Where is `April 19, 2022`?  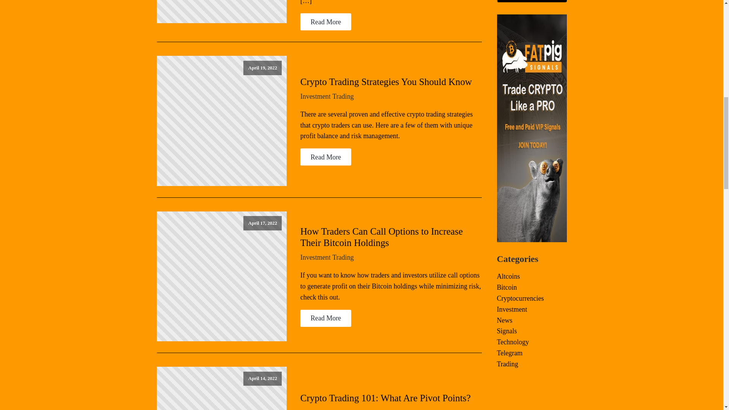
April 19, 2022 is located at coordinates (221, 121).